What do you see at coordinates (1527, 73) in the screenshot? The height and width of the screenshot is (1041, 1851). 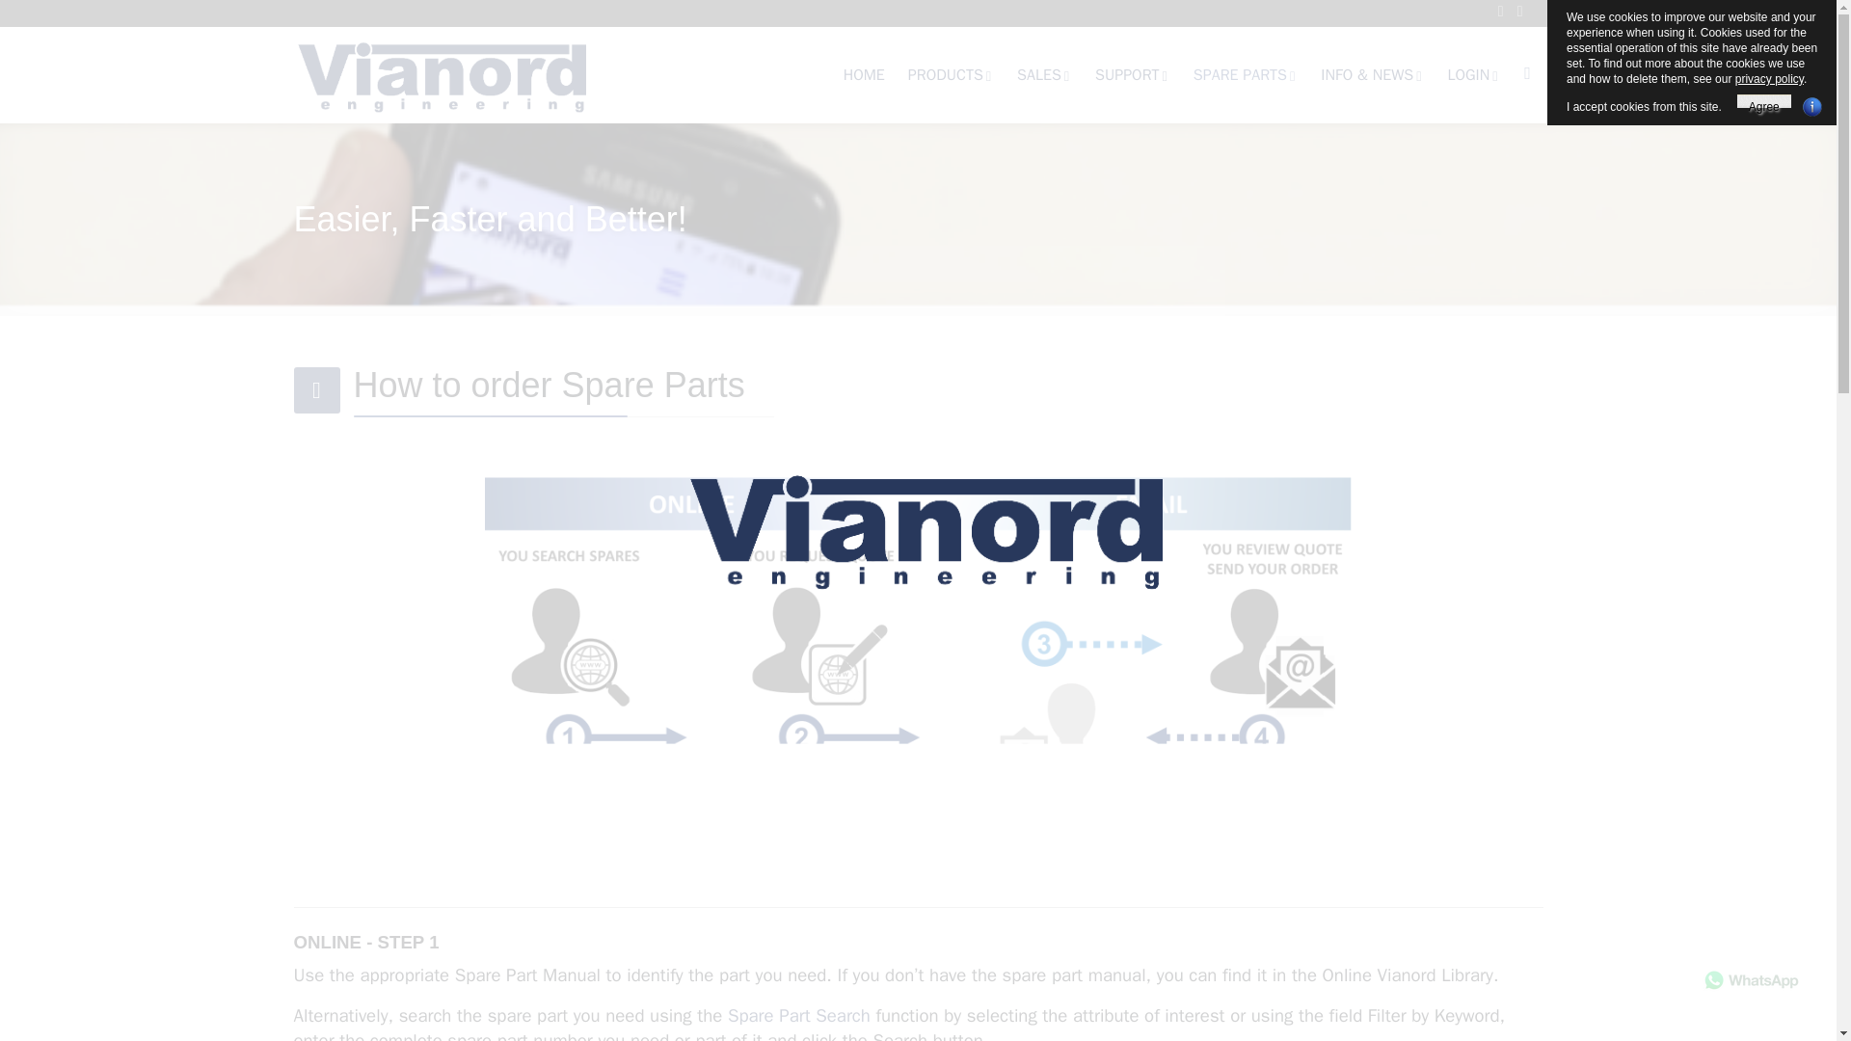 I see `Menu` at bounding box center [1527, 73].